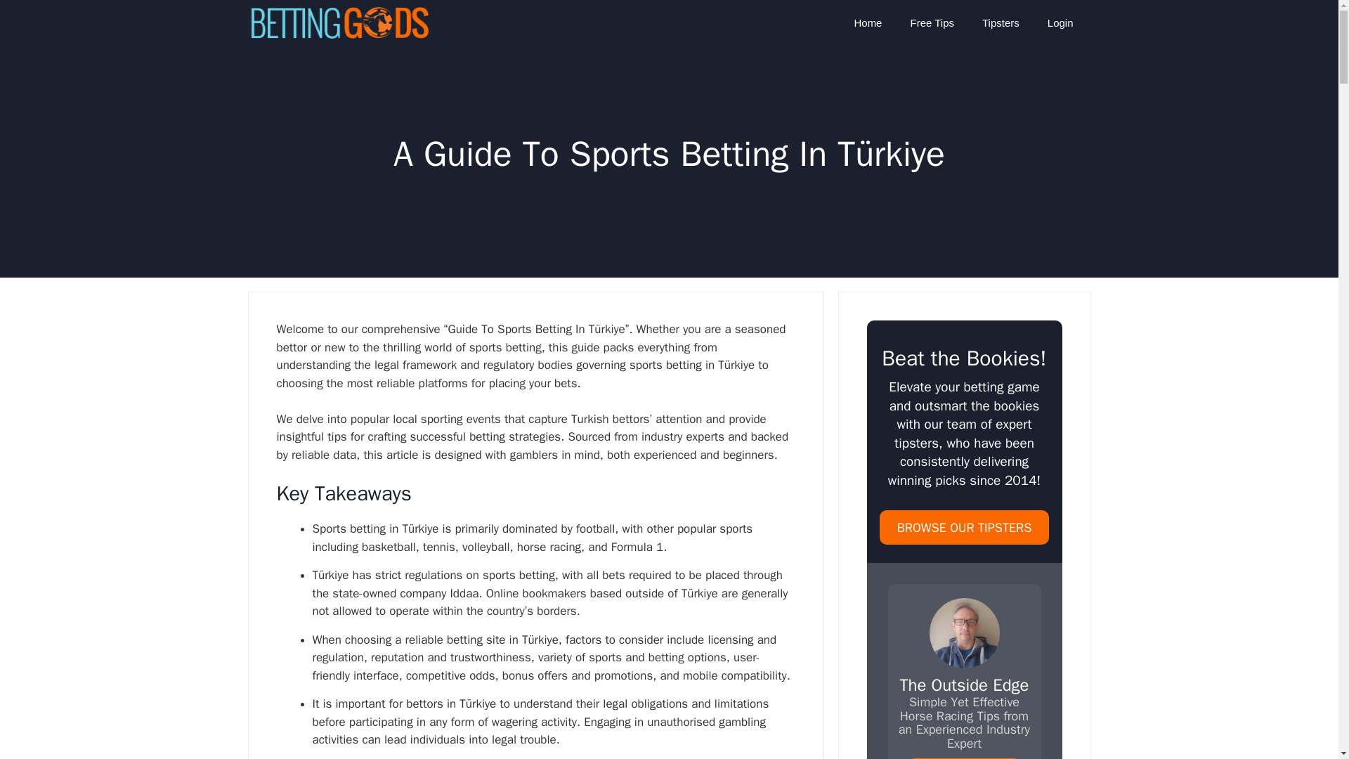  Describe the element at coordinates (1001, 22) in the screenshot. I see `Tipsters` at that location.